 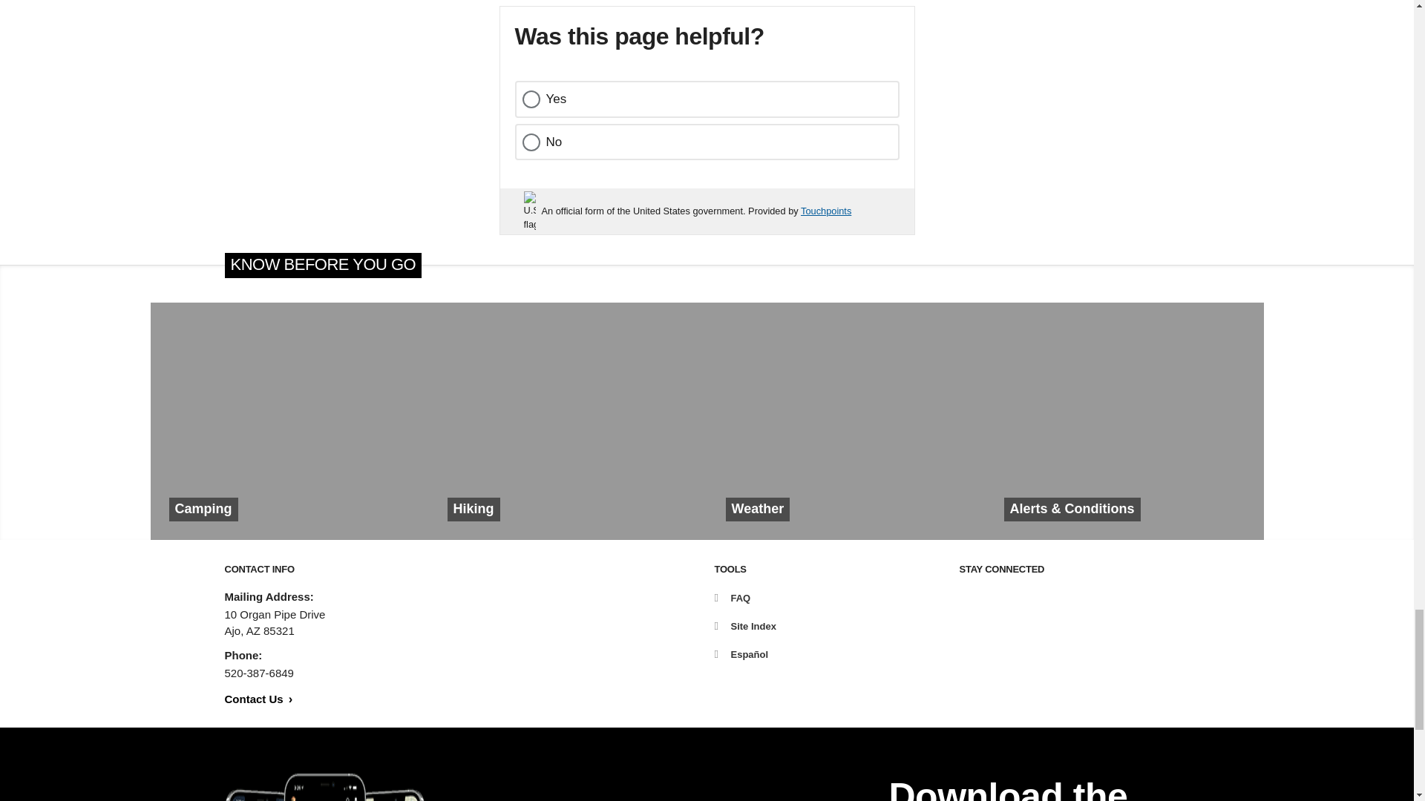 I want to click on Site Index, so click(x=744, y=626).